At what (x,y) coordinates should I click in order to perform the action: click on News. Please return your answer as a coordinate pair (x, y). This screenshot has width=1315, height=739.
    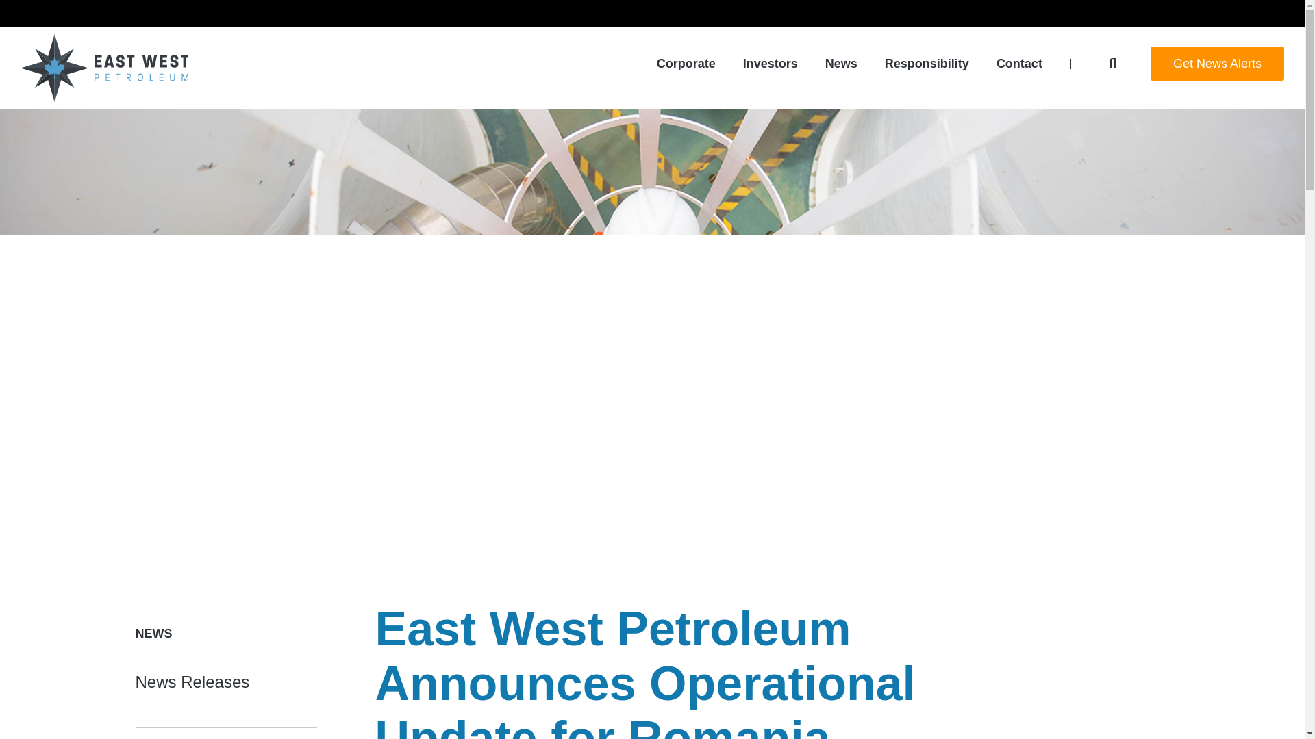
    Looking at the image, I should click on (841, 63).